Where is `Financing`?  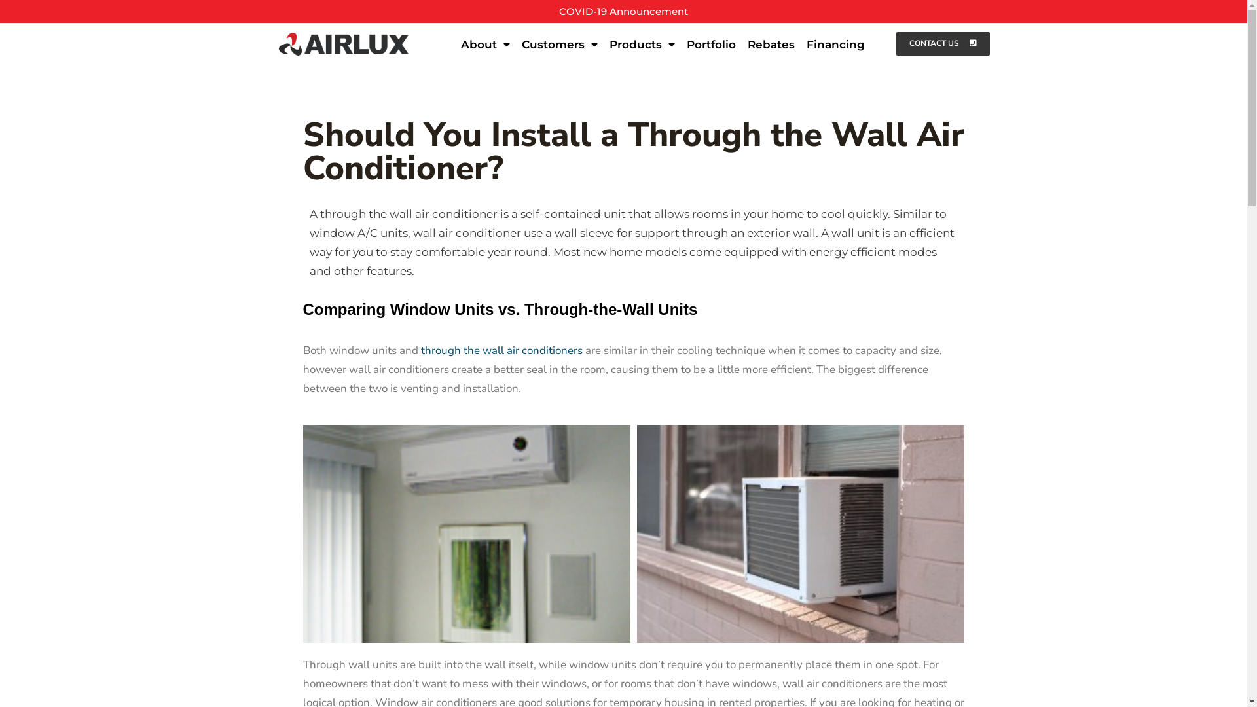
Financing is located at coordinates (835, 45).